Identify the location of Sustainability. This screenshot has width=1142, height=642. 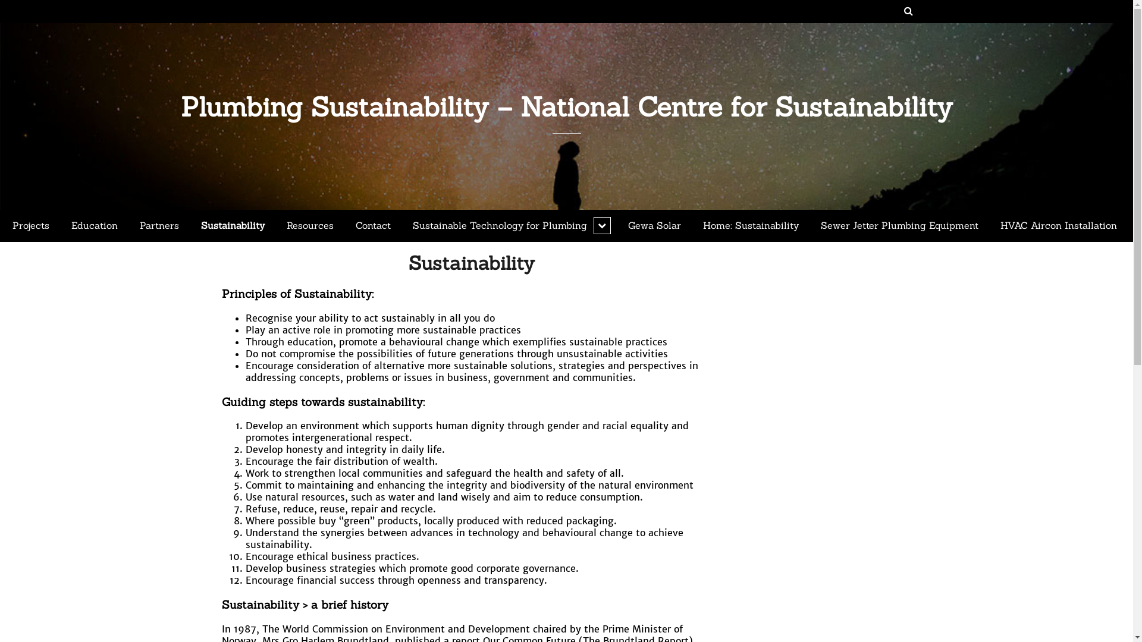
(471, 263).